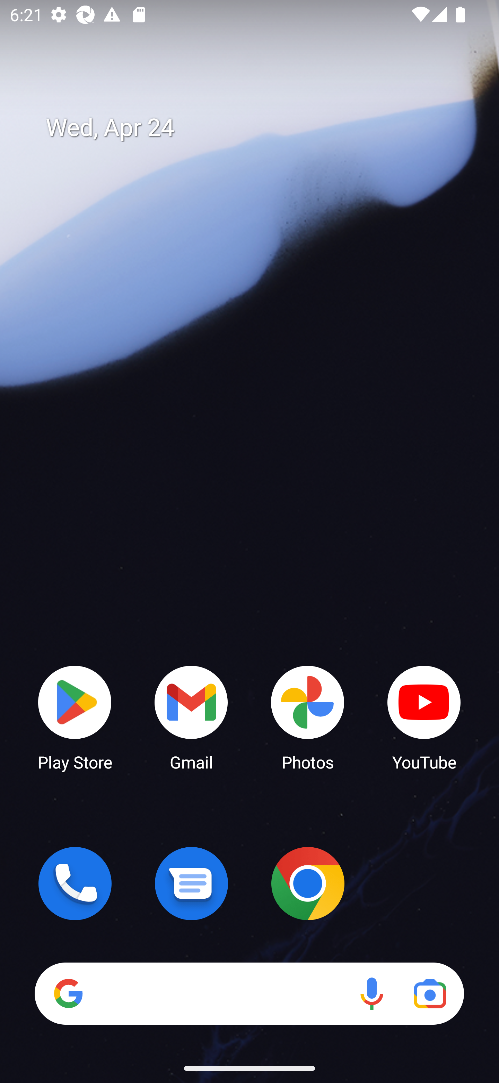  I want to click on Search Voice search Google Lens, so click(249, 993).